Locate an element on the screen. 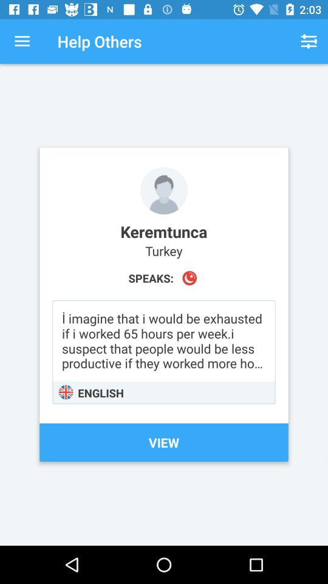 The height and width of the screenshot is (584, 328). add or change profile picture is located at coordinates (164, 190).